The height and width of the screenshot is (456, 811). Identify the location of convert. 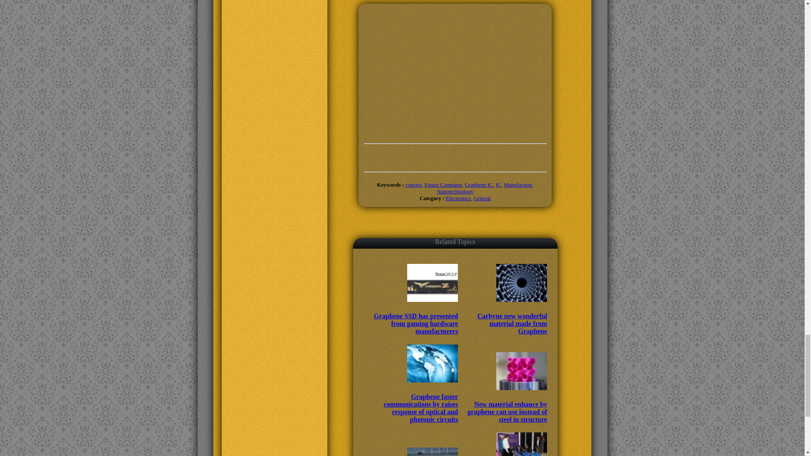
(414, 184).